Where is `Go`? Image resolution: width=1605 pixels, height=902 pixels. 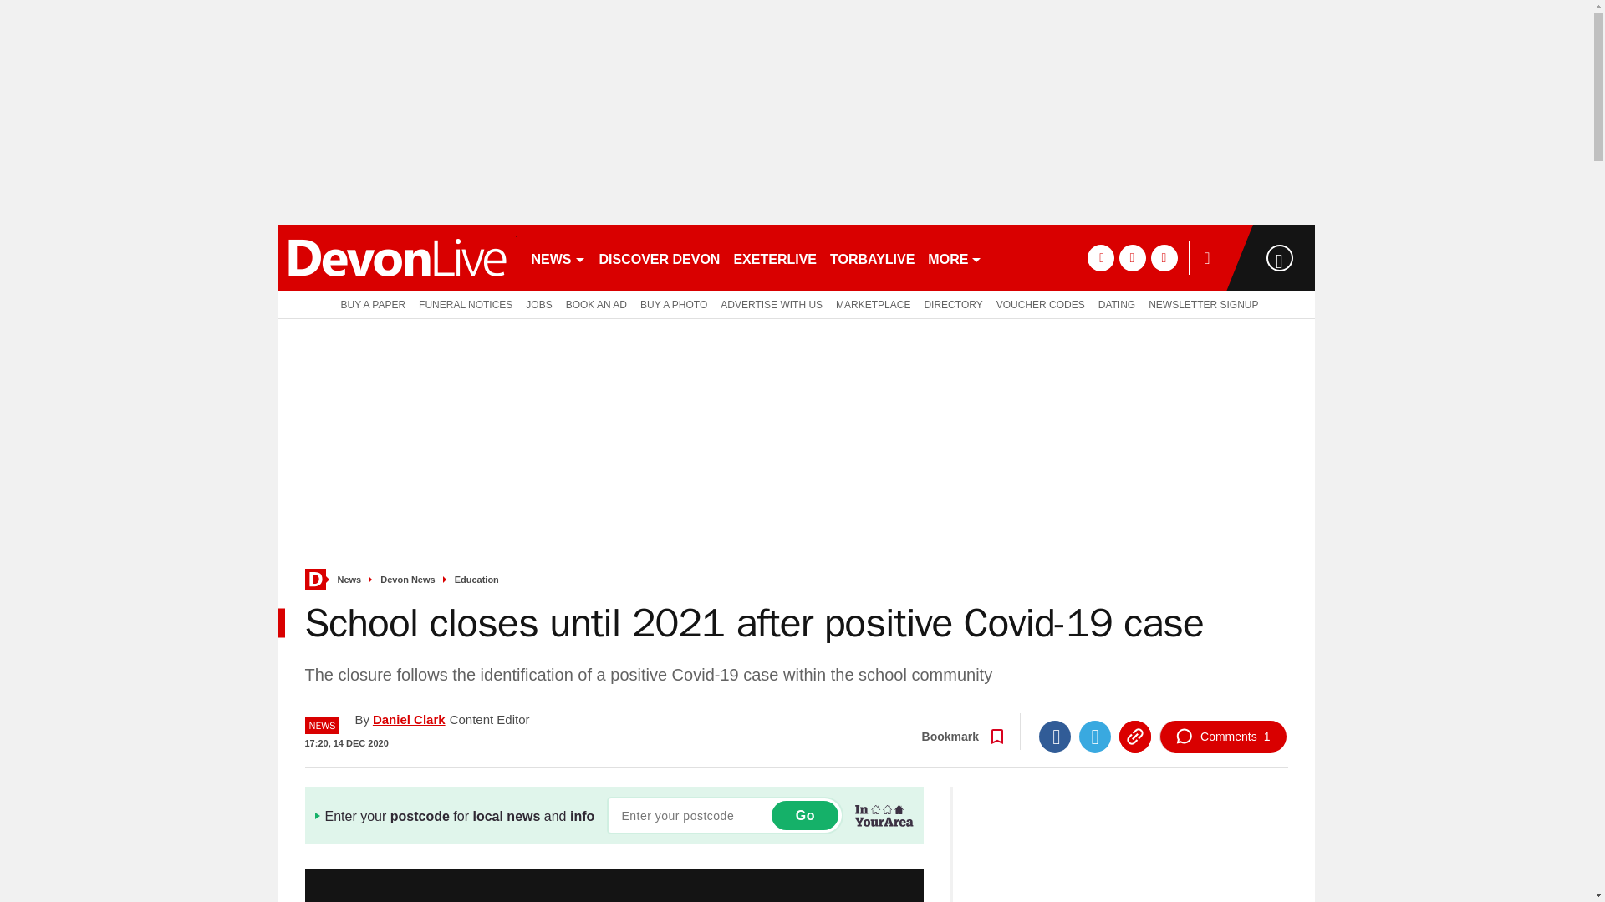 Go is located at coordinates (804, 815).